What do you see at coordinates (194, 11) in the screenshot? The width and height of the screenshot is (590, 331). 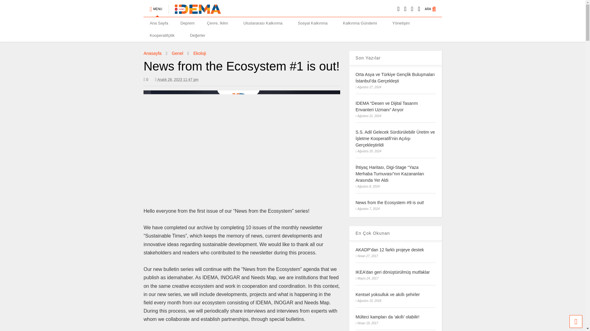 I see `IDEMA HABER` at bounding box center [194, 11].